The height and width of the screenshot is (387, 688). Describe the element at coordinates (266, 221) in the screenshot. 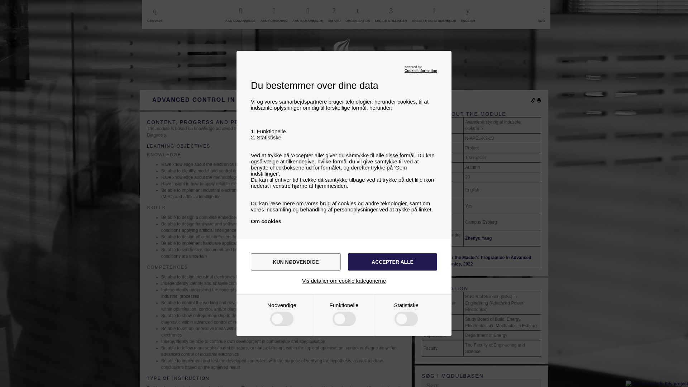

I see `Om cookies` at that location.